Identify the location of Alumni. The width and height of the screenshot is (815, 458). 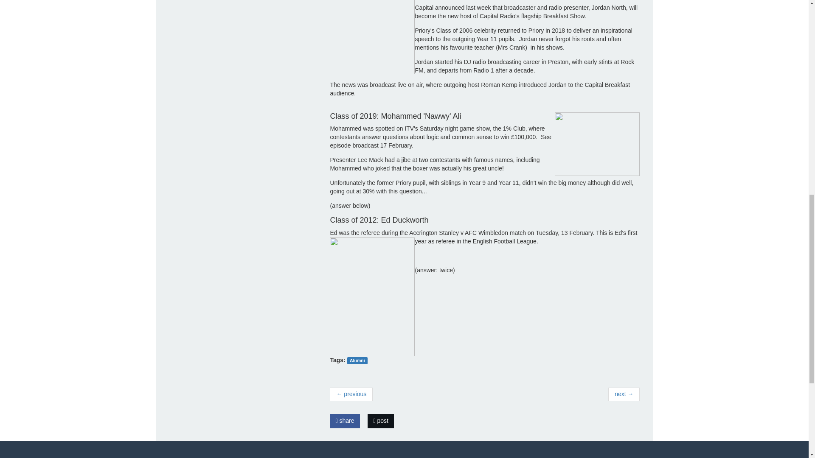
(357, 360).